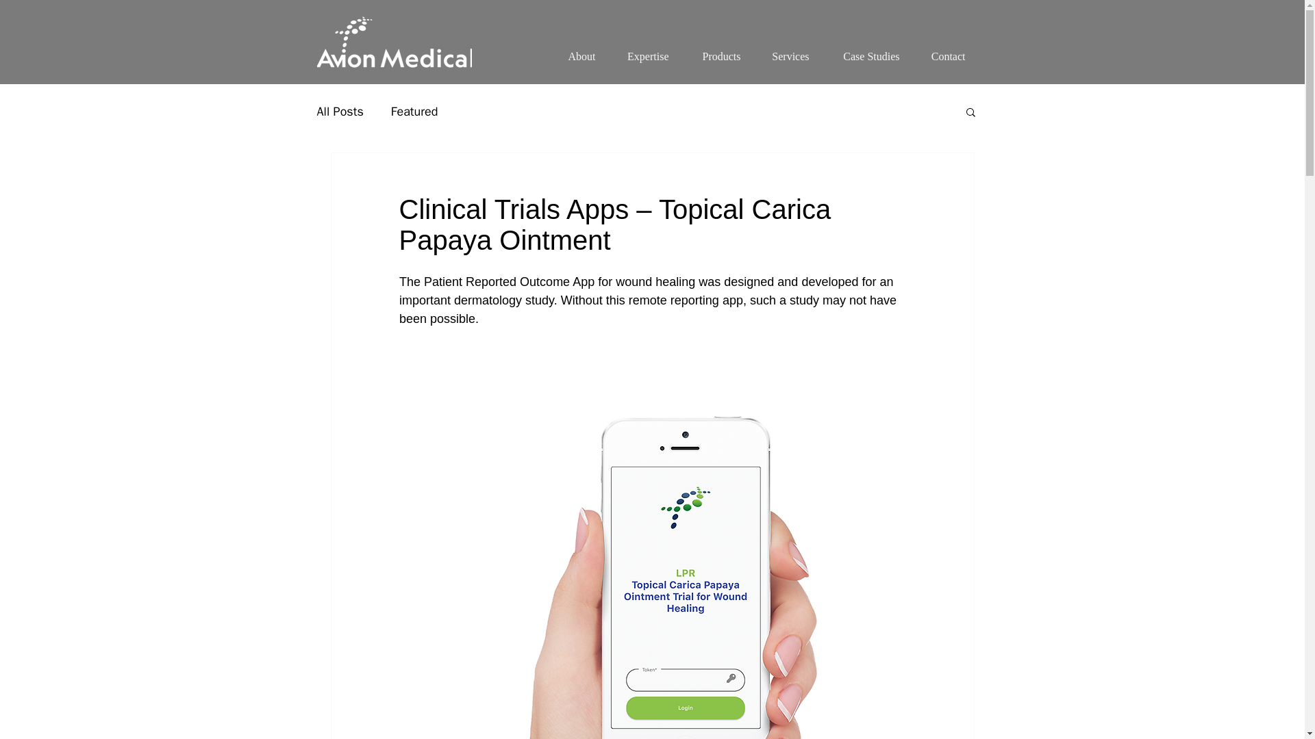 The width and height of the screenshot is (1315, 739). Describe the element at coordinates (945, 51) in the screenshot. I see `Contact` at that location.